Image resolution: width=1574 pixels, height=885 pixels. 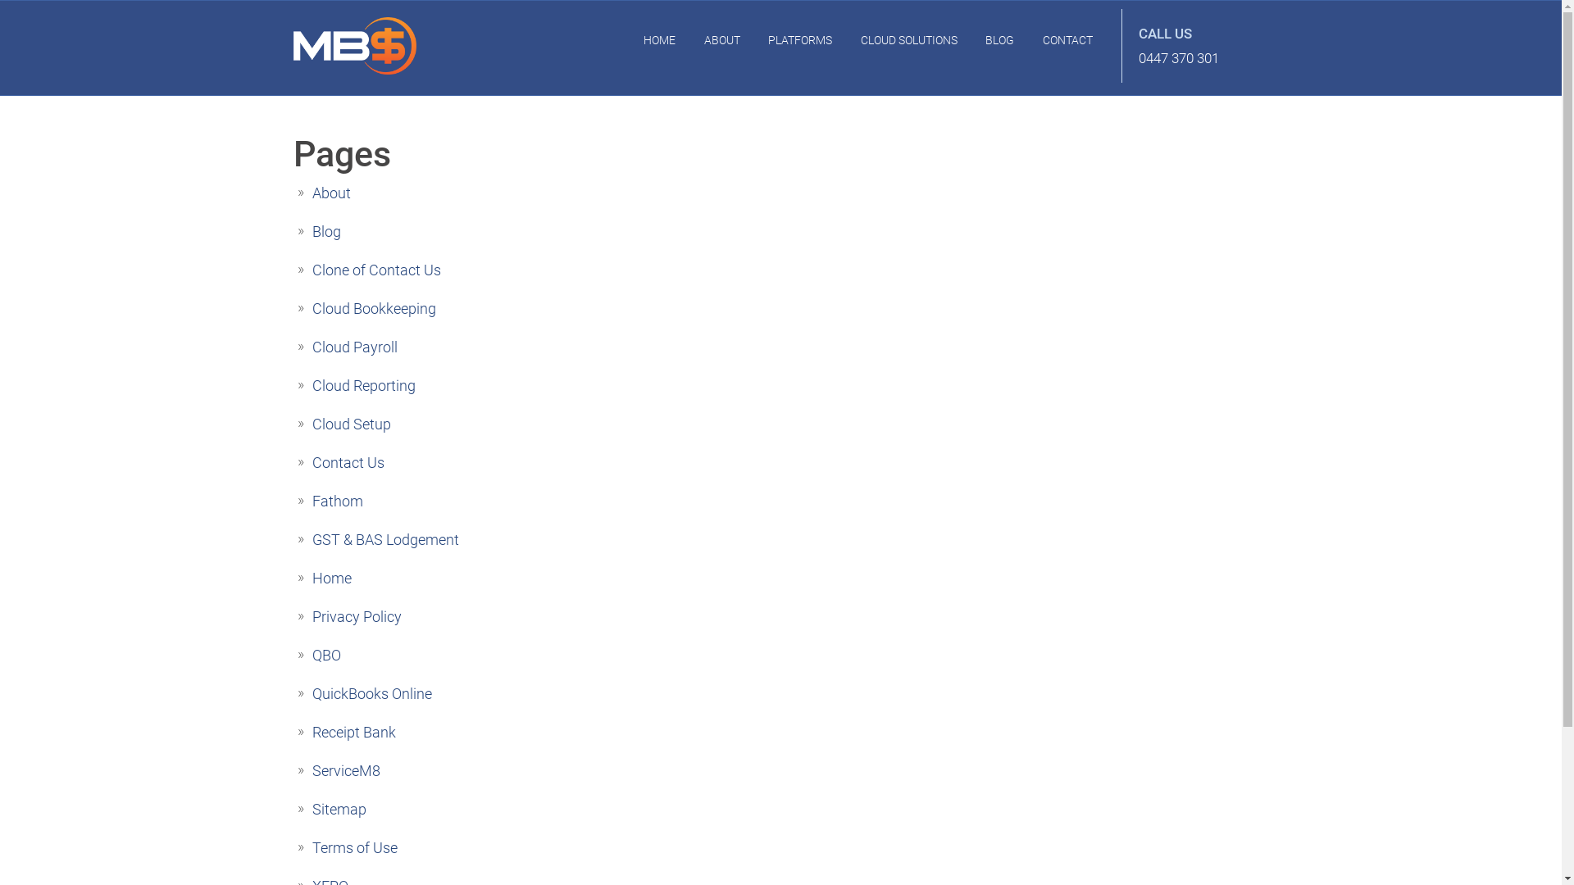 What do you see at coordinates (1067, 40) in the screenshot?
I see `CONTACT` at bounding box center [1067, 40].